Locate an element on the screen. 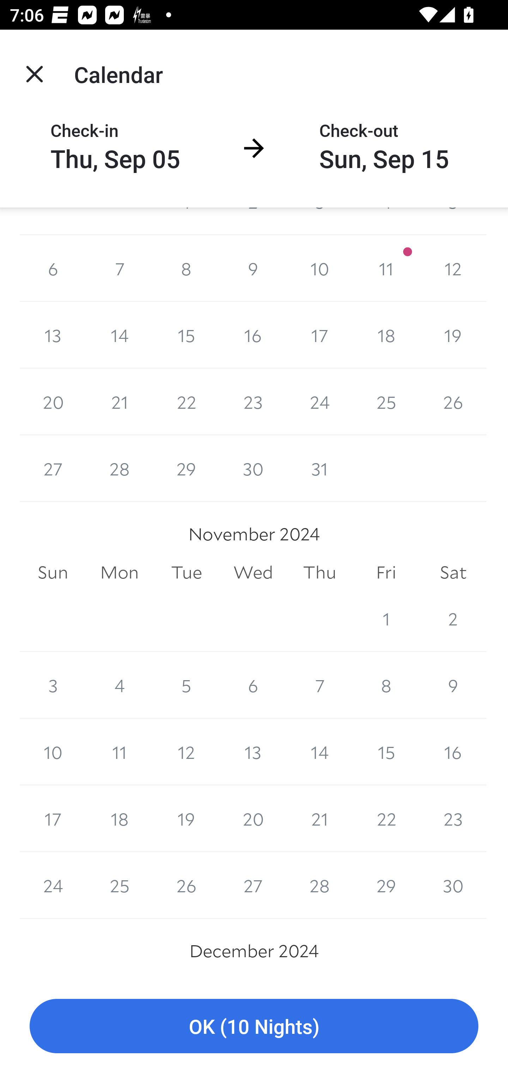 The height and width of the screenshot is (1073, 508). 12 12 October 2024 is located at coordinates (453, 268).